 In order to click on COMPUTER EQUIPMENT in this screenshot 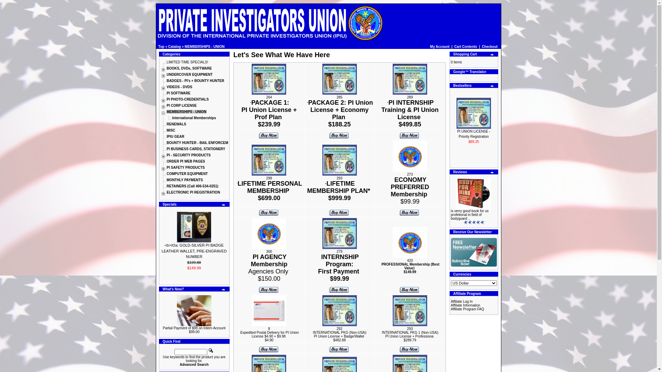, I will do `click(187, 174)`.